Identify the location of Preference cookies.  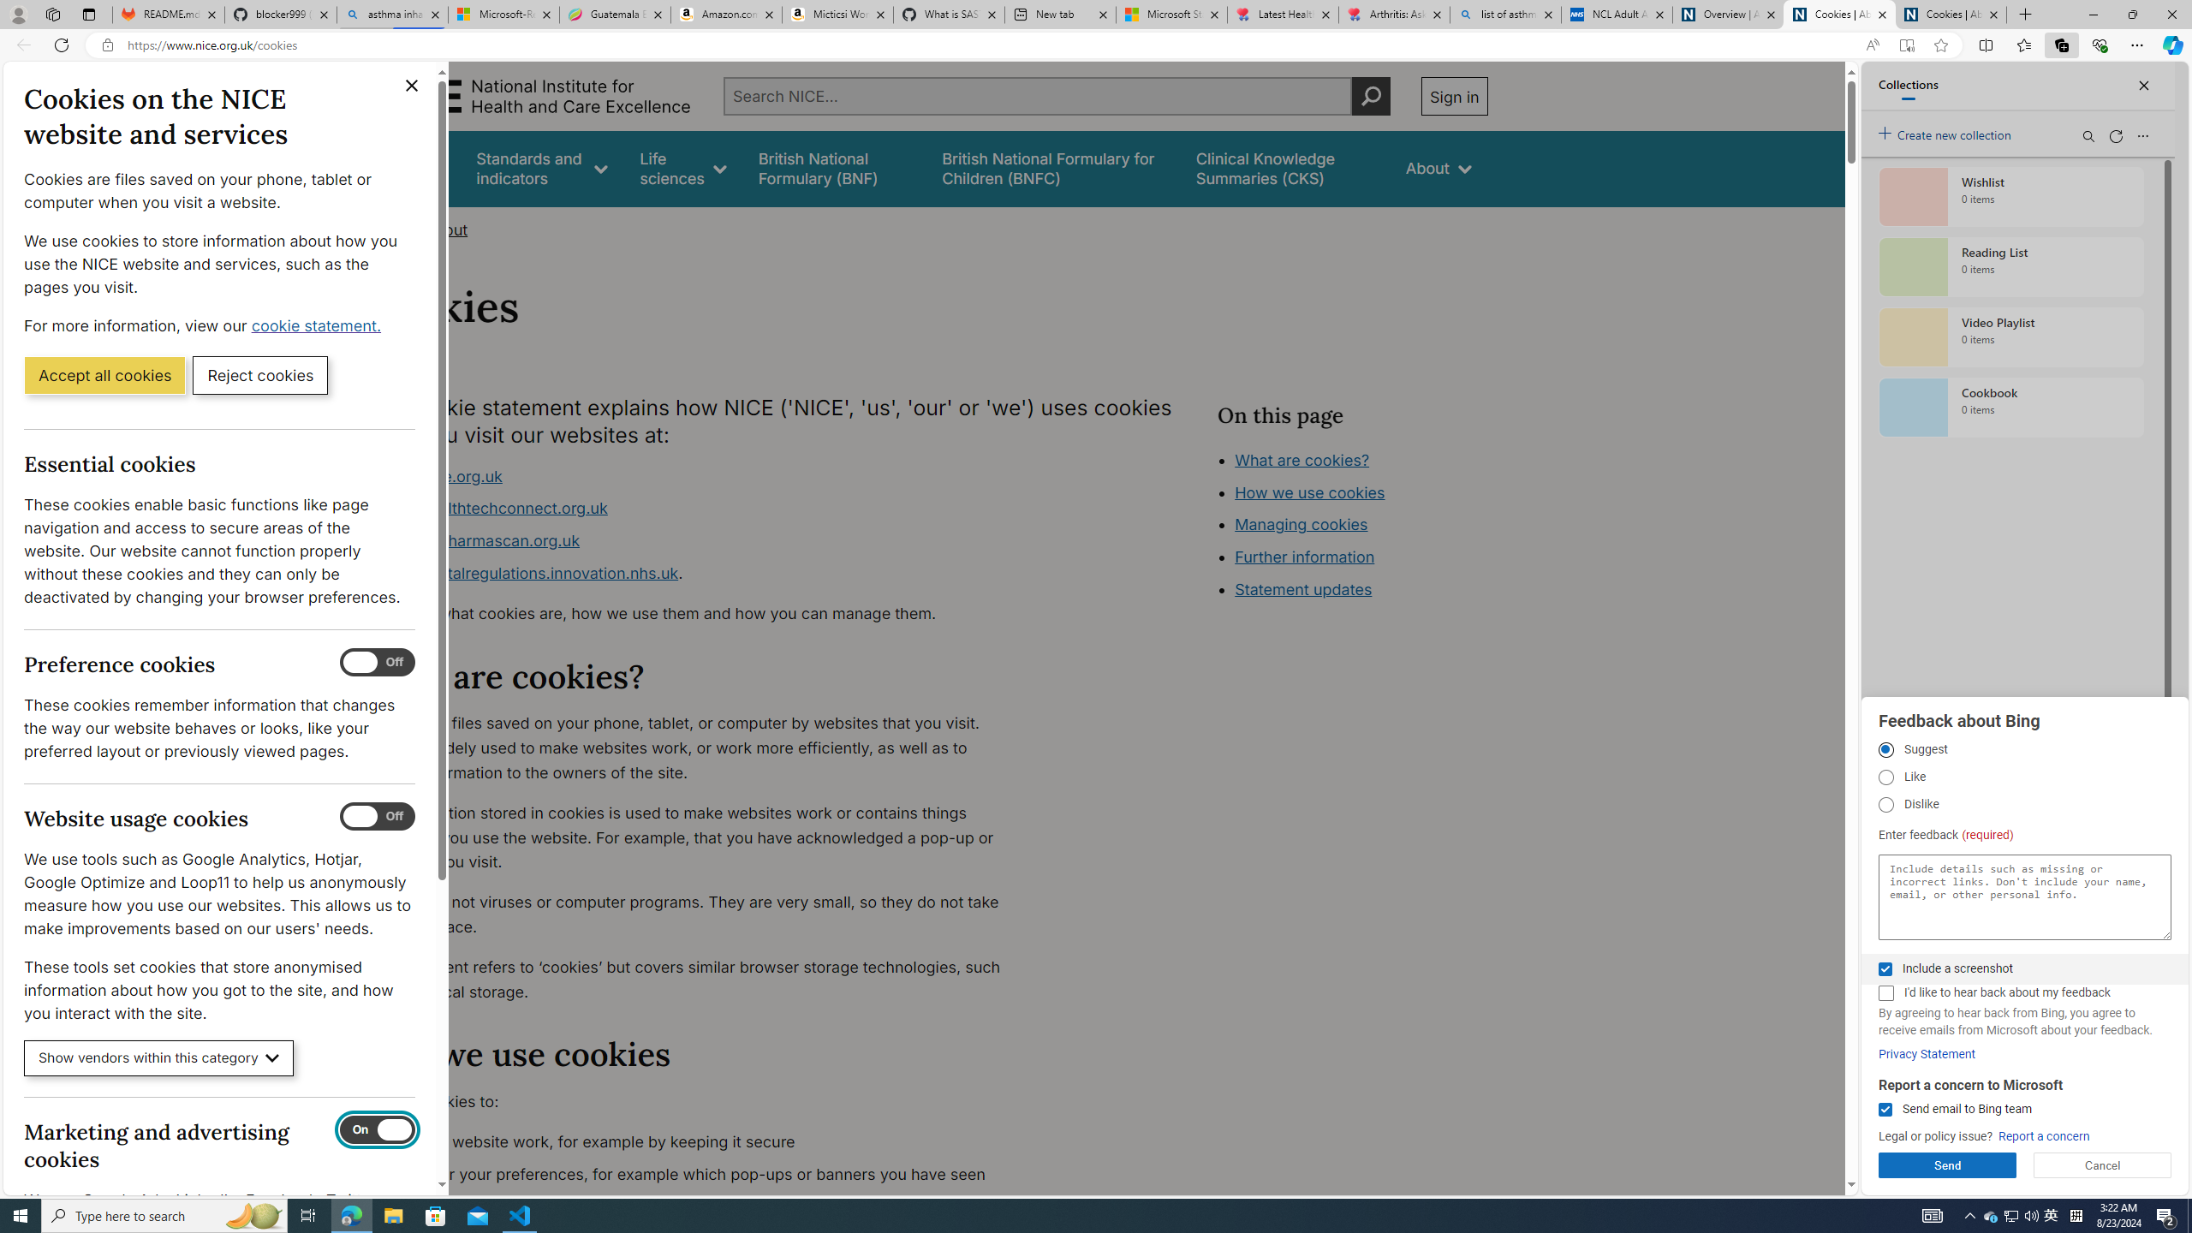
(378, 663).